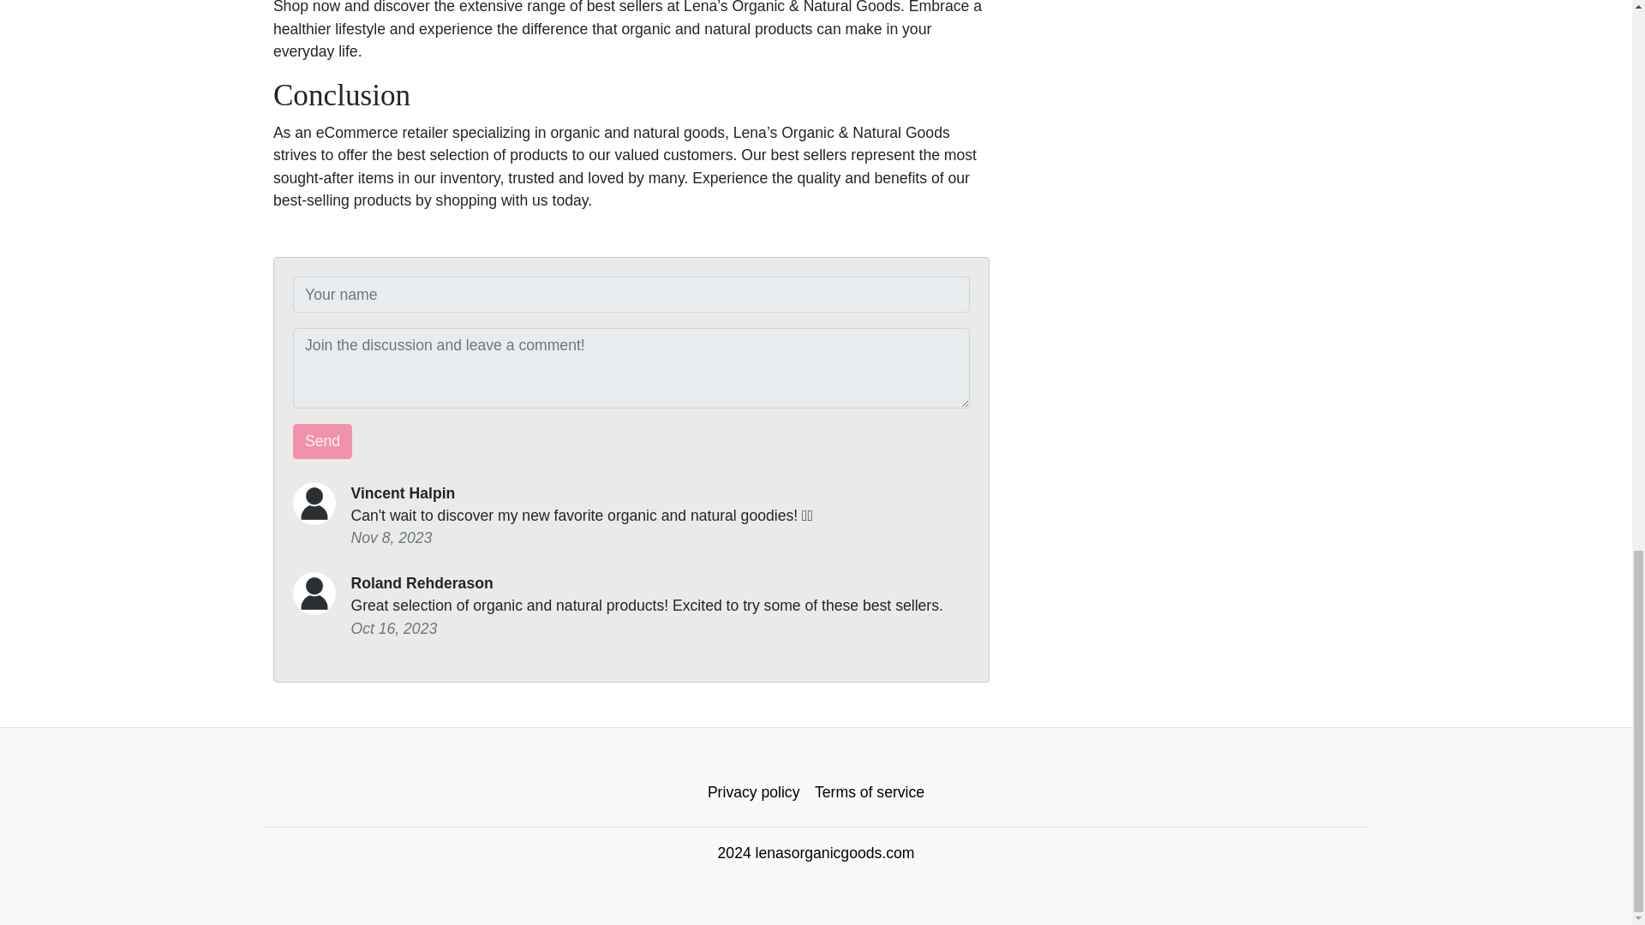 This screenshot has height=925, width=1645. Describe the element at coordinates (870, 791) in the screenshot. I see `Terms of service` at that location.